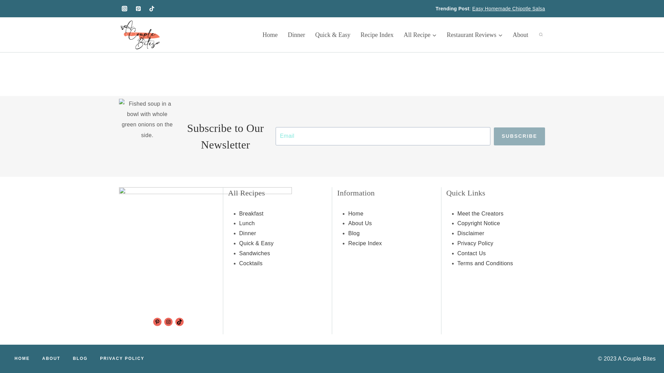 Image resolution: width=664 pixels, height=373 pixels. What do you see at coordinates (247, 223) in the screenshot?
I see `Lunch` at bounding box center [247, 223].